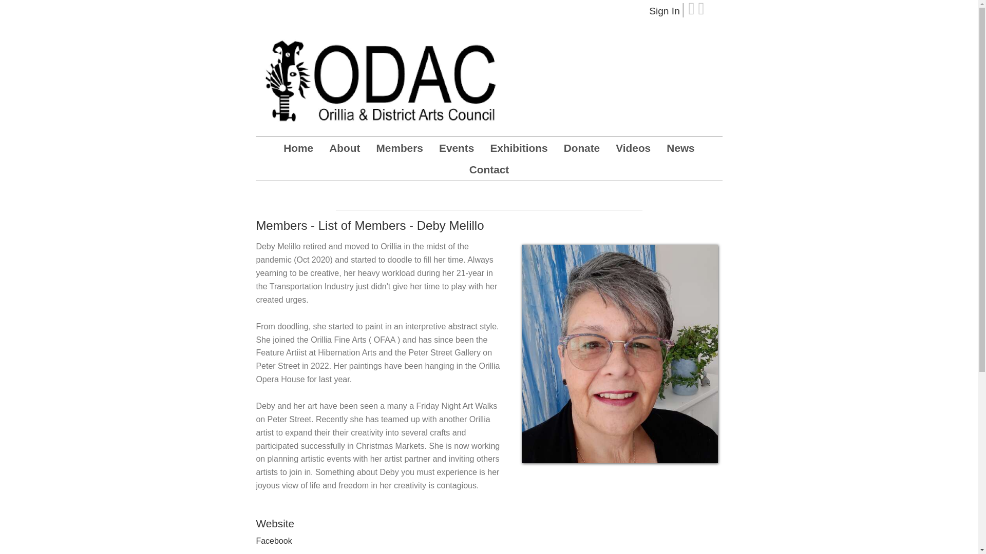  Describe the element at coordinates (665, 11) in the screenshot. I see `Sign In` at that location.